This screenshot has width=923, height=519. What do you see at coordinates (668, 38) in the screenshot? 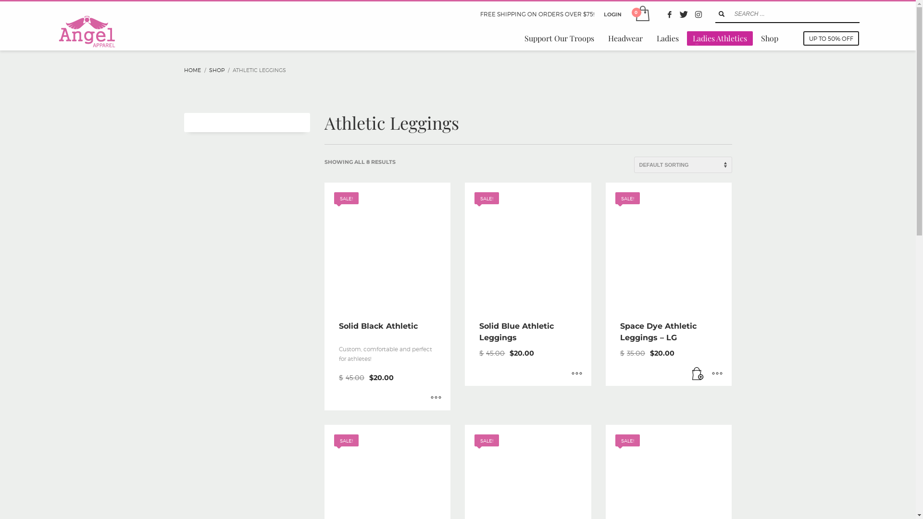
I see `Ladies` at bounding box center [668, 38].